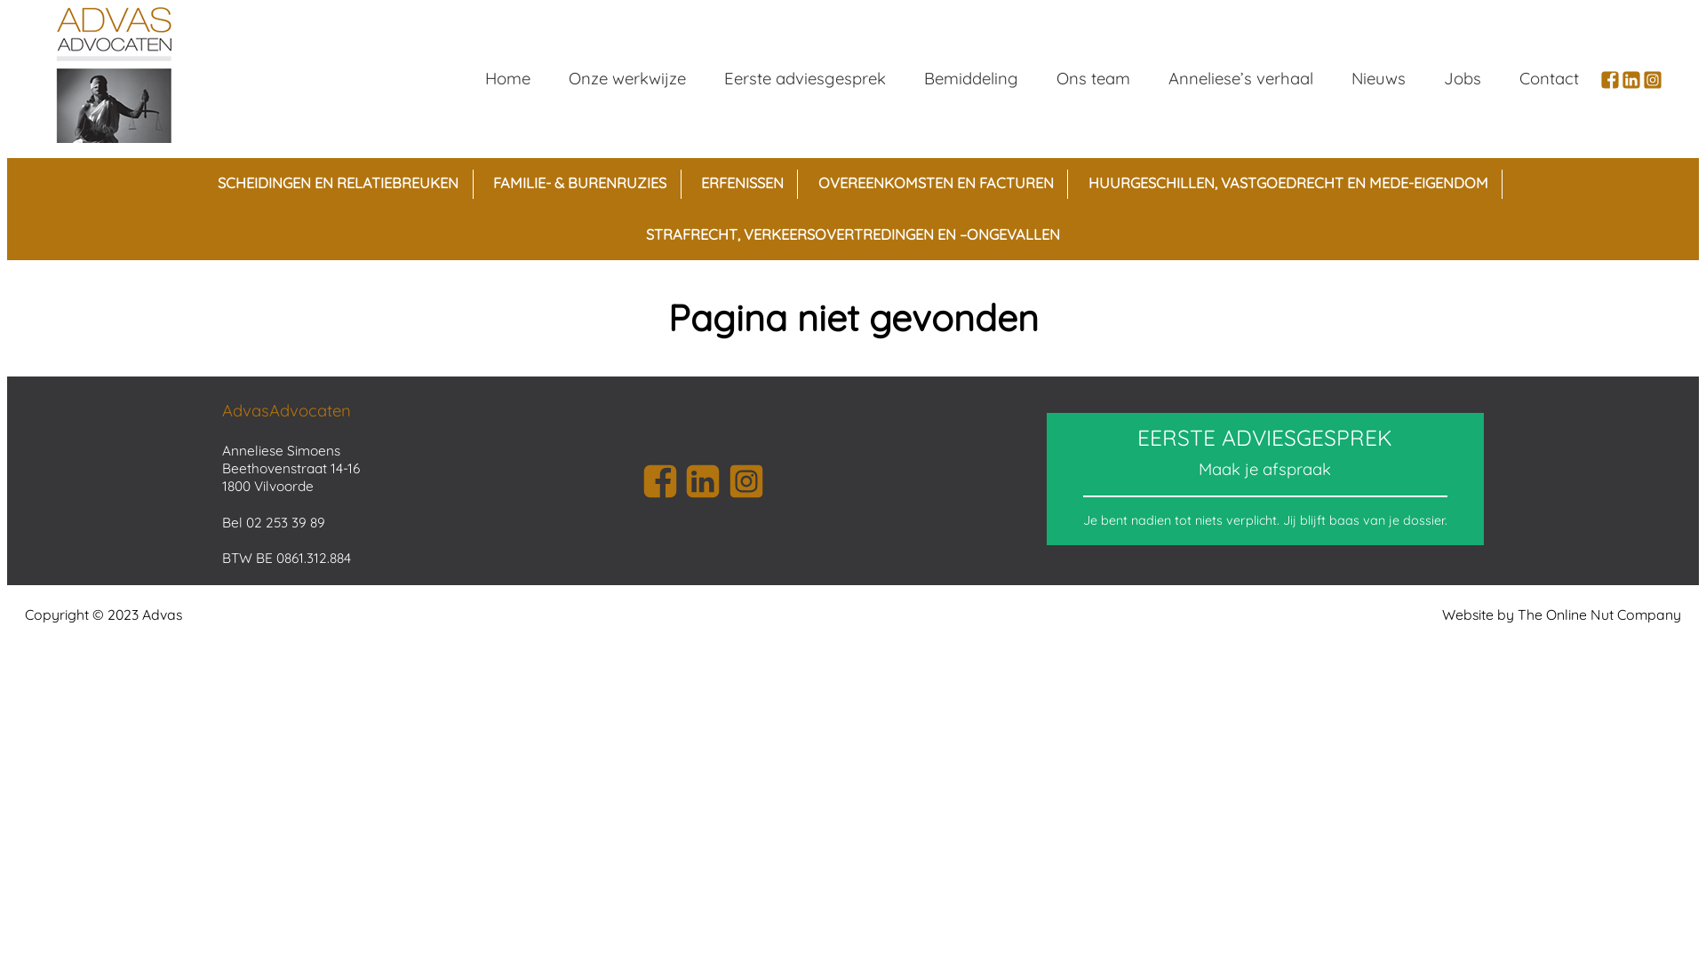 The width and height of the screenshot is (1706, 959). Describe the element at coordinates (1550, 78) in the screenshot. I see `Contact` at that location.